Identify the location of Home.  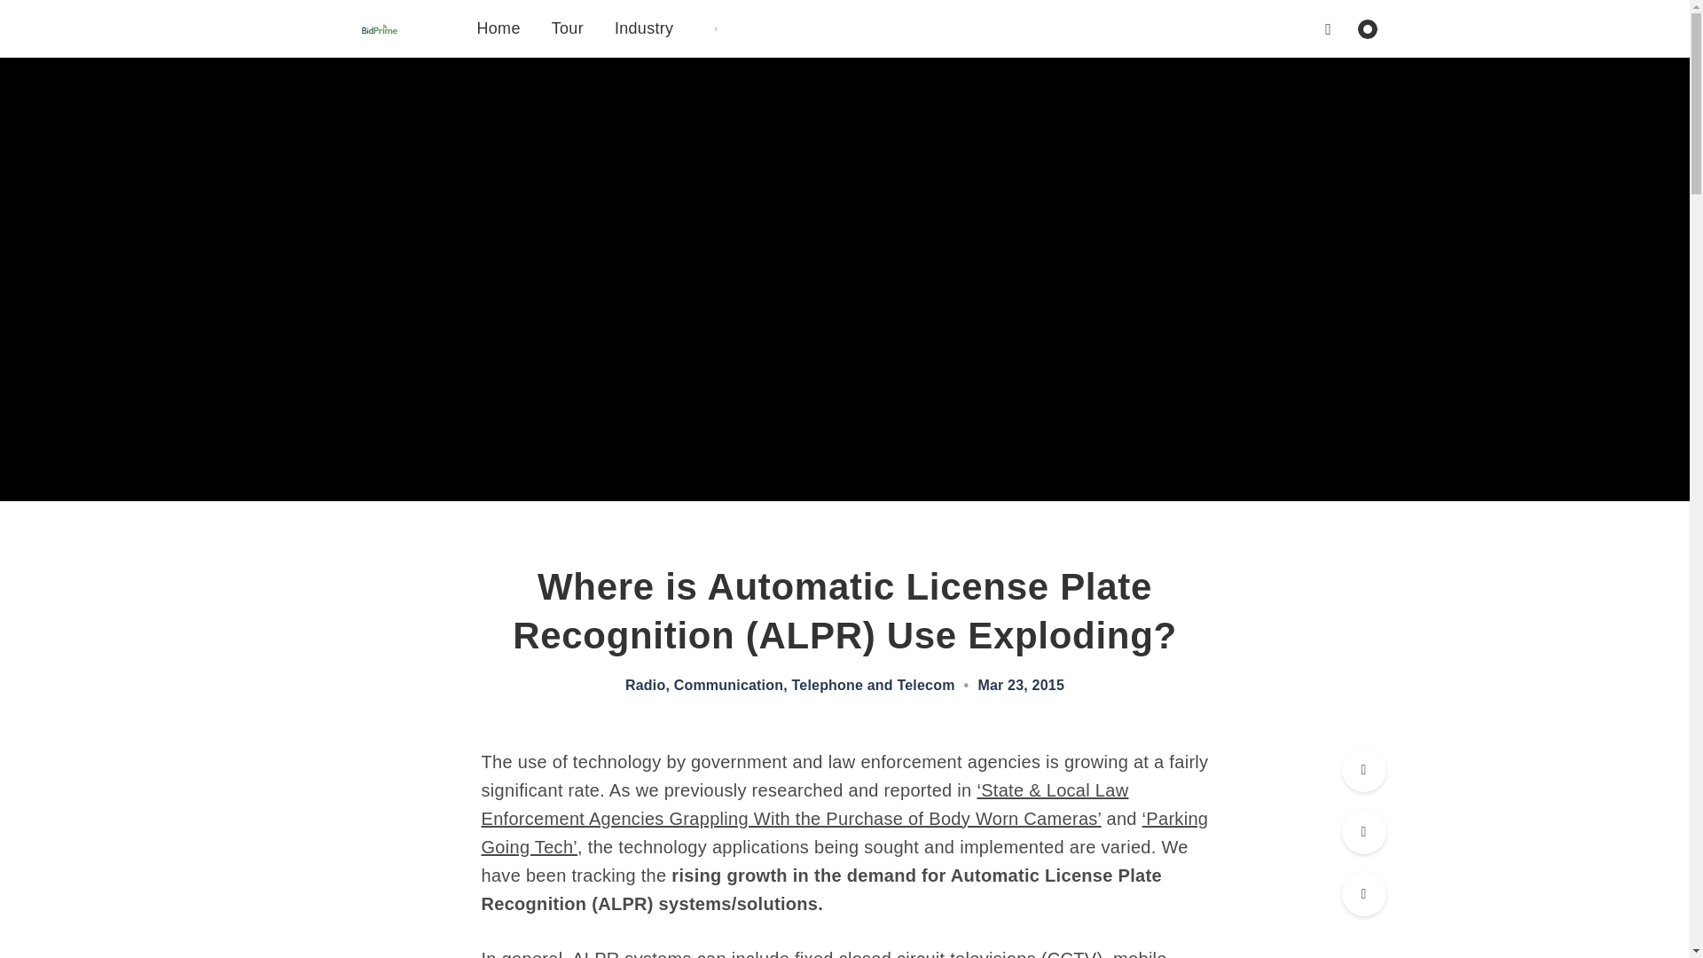
(498, 28).